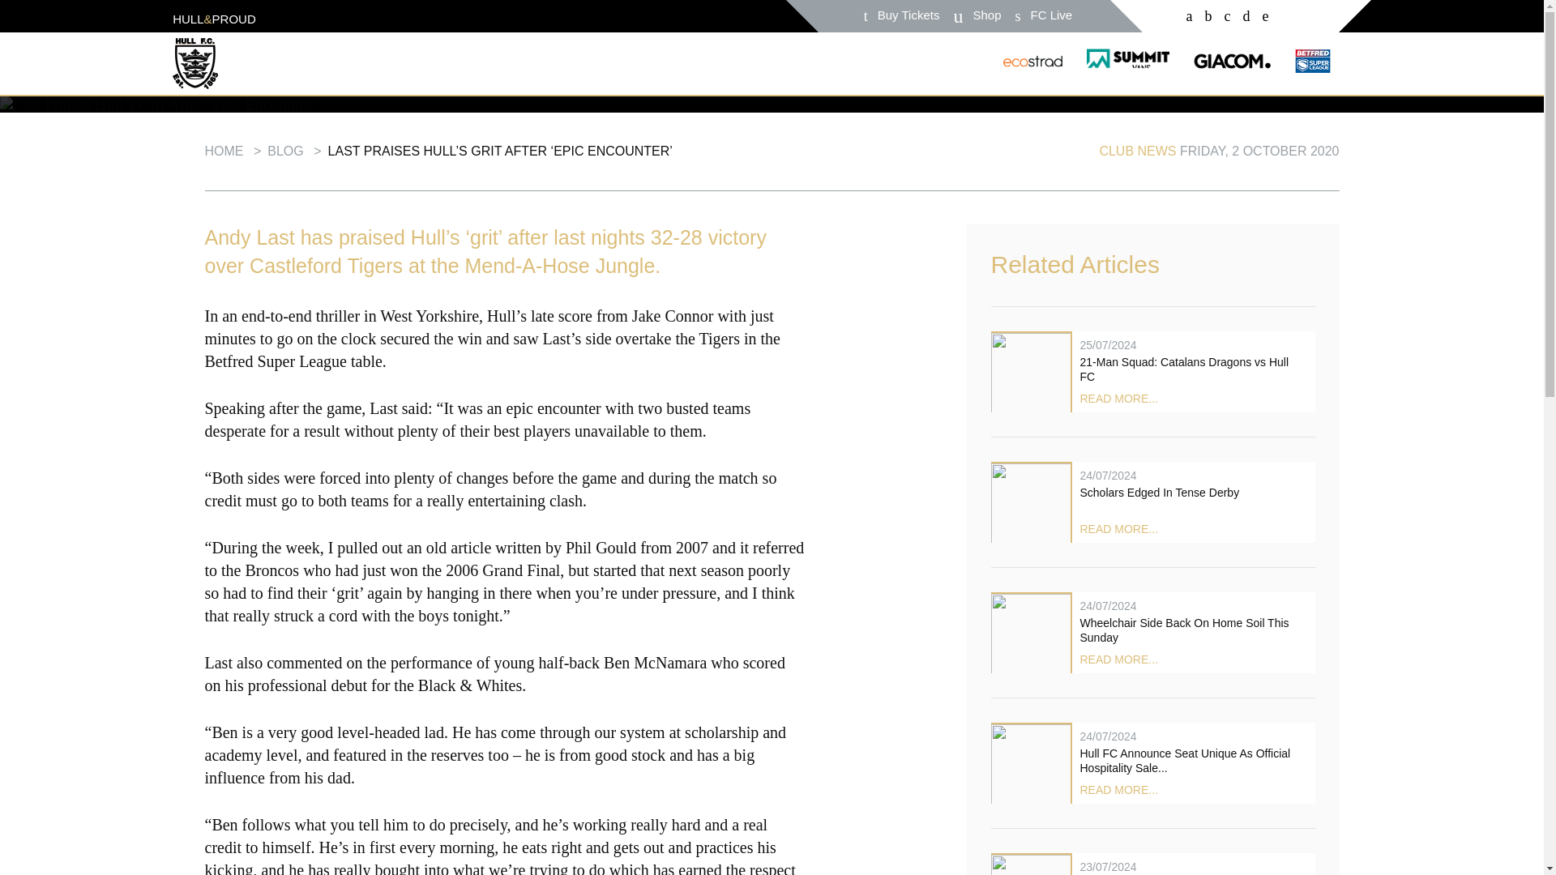  What do you see at coordinates (1032, 66) in the screenshot?
I see `Ecostrad` at bounding box center [1032, 66].